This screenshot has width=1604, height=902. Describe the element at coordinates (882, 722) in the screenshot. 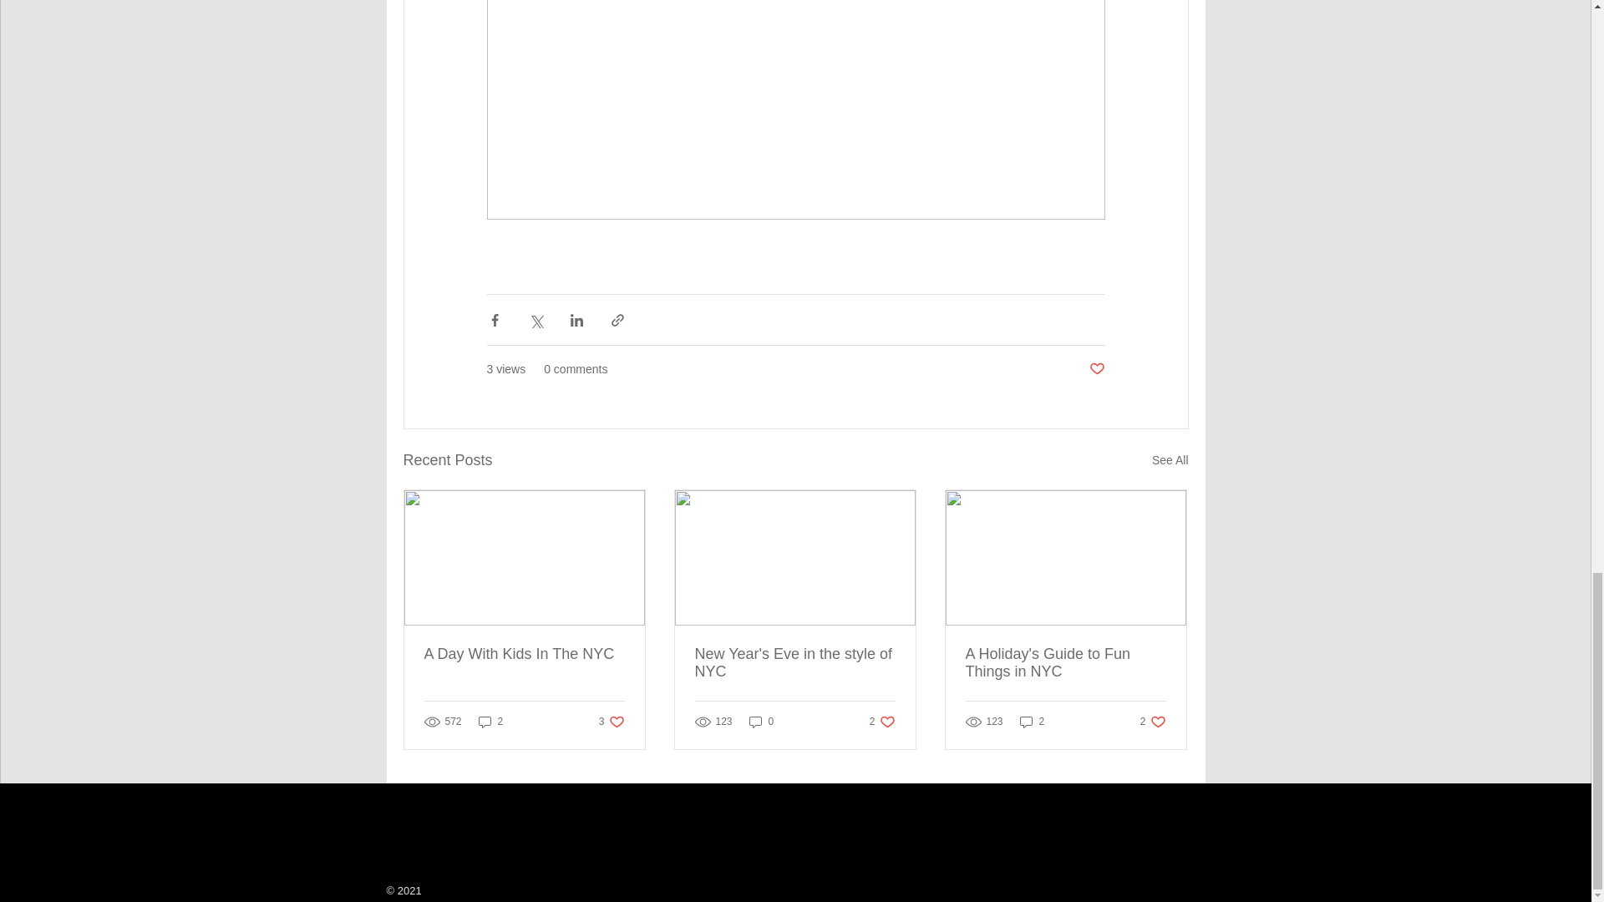

I see `See All` at that location.